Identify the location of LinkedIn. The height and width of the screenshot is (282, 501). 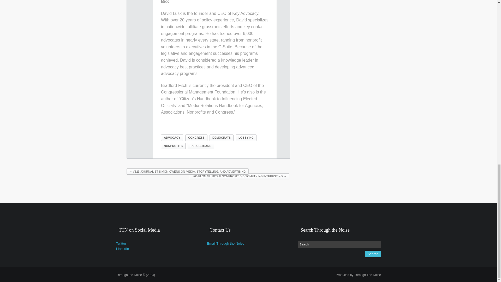
(122, 249).